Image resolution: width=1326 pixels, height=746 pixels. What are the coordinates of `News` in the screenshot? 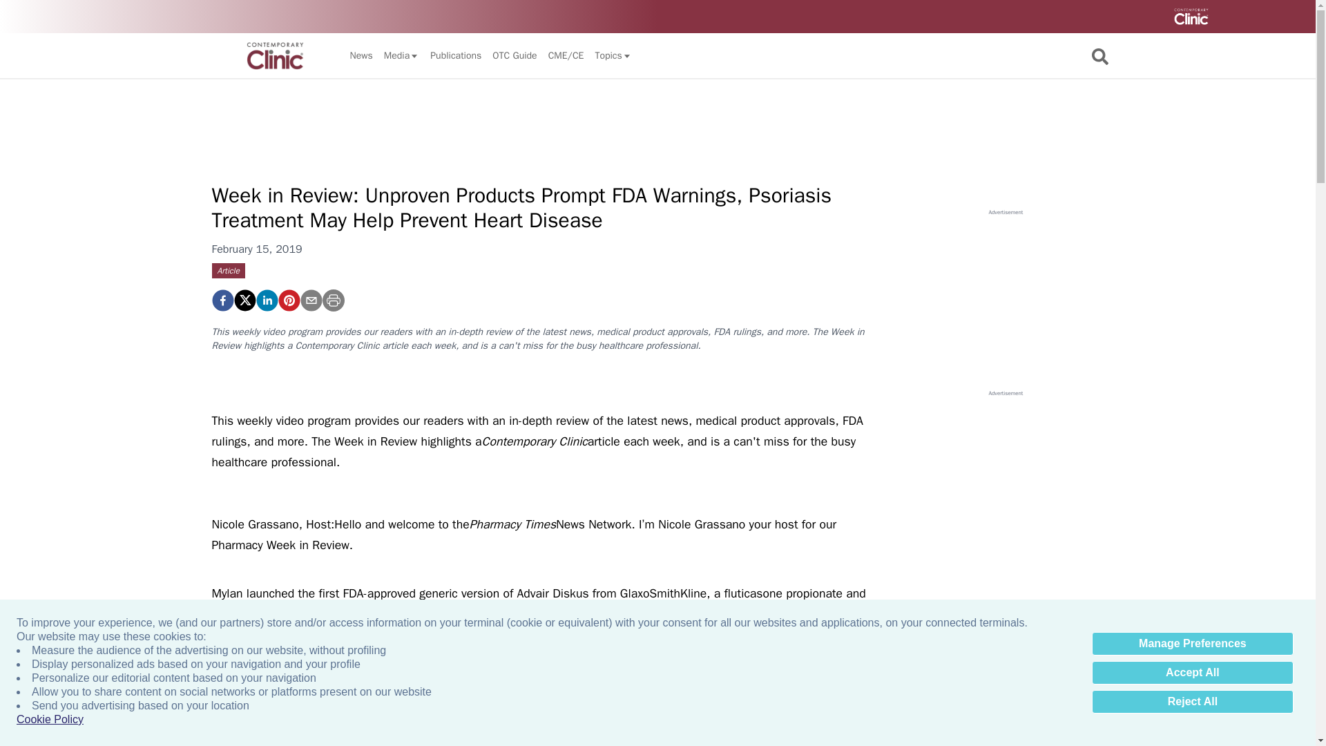 It's located at (361, 55).